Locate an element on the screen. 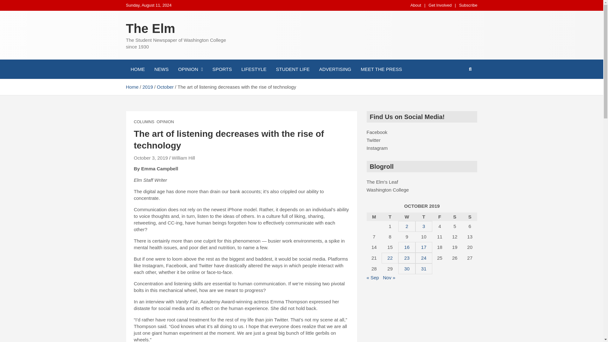 The image size is (608, 342). 2019 is located at coordinates (148, 87).